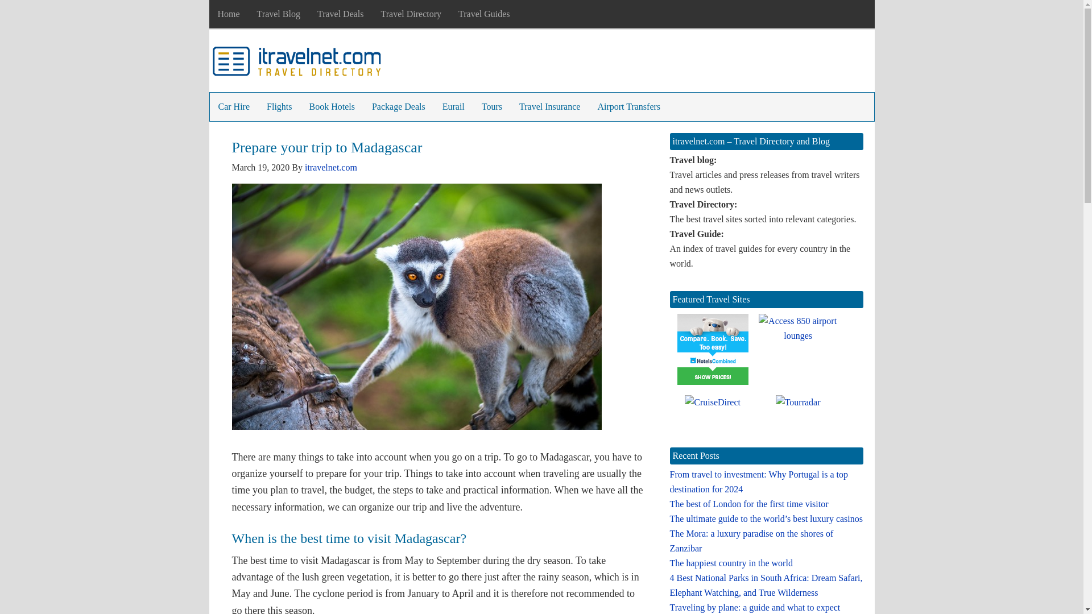  Describe the element at coordinates (398, 107) in the screenshot. I see `Package Deals` at that location.